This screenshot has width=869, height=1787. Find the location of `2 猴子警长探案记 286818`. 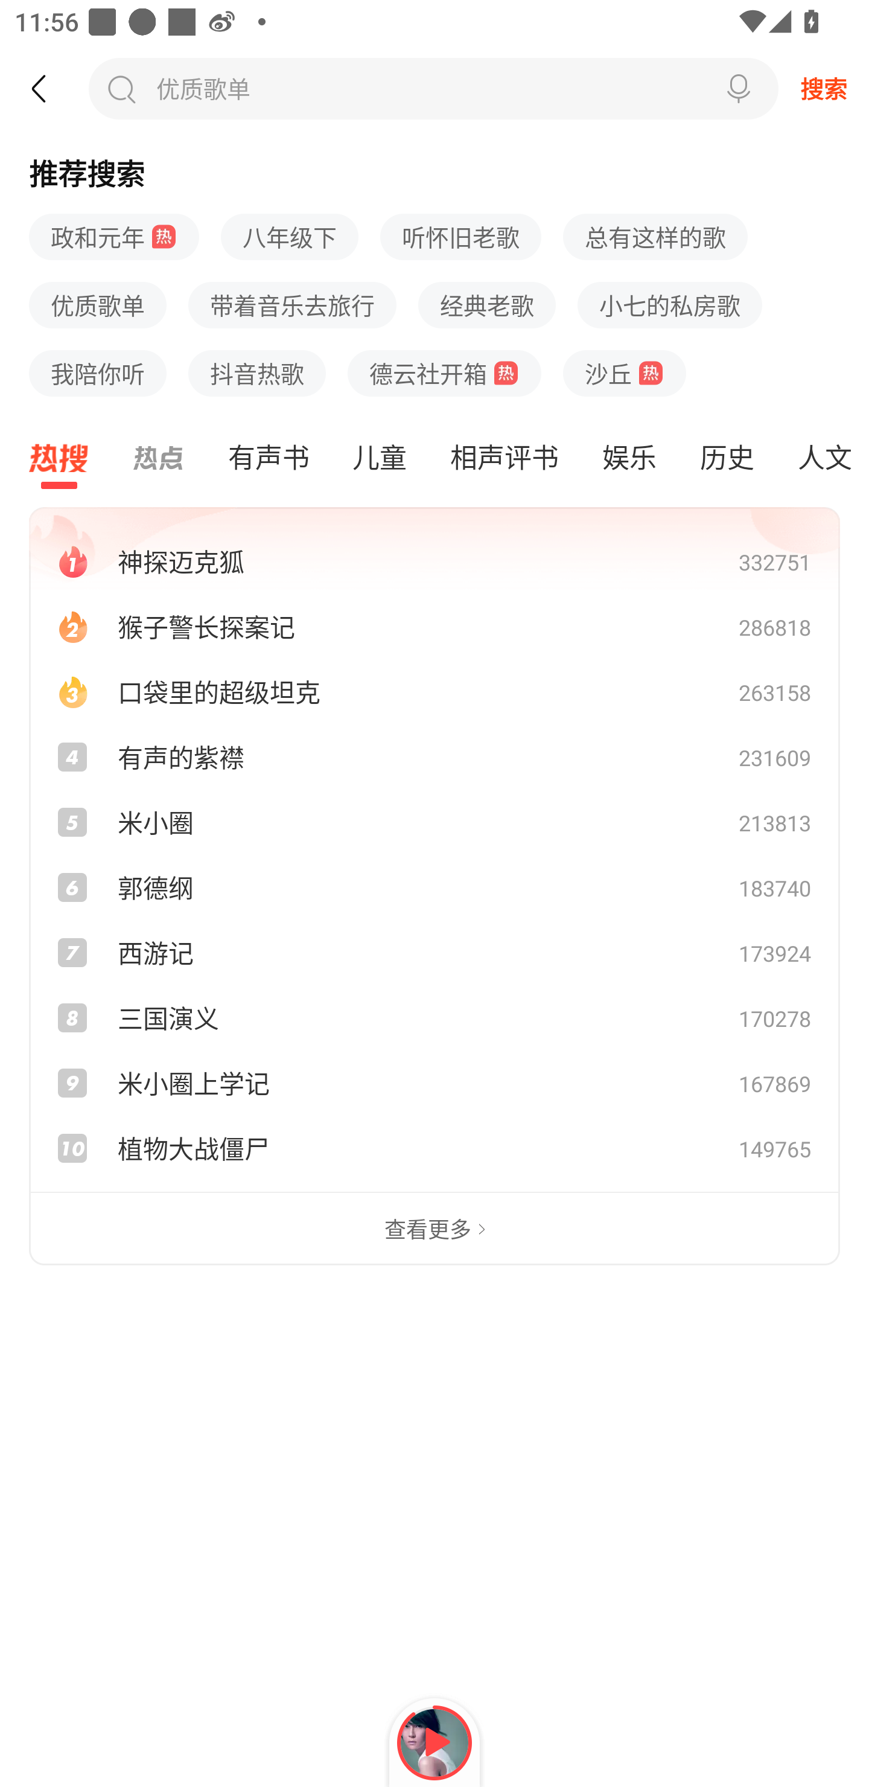

2 猴子警长探案记 286818 is located at coordinates (434, 626).